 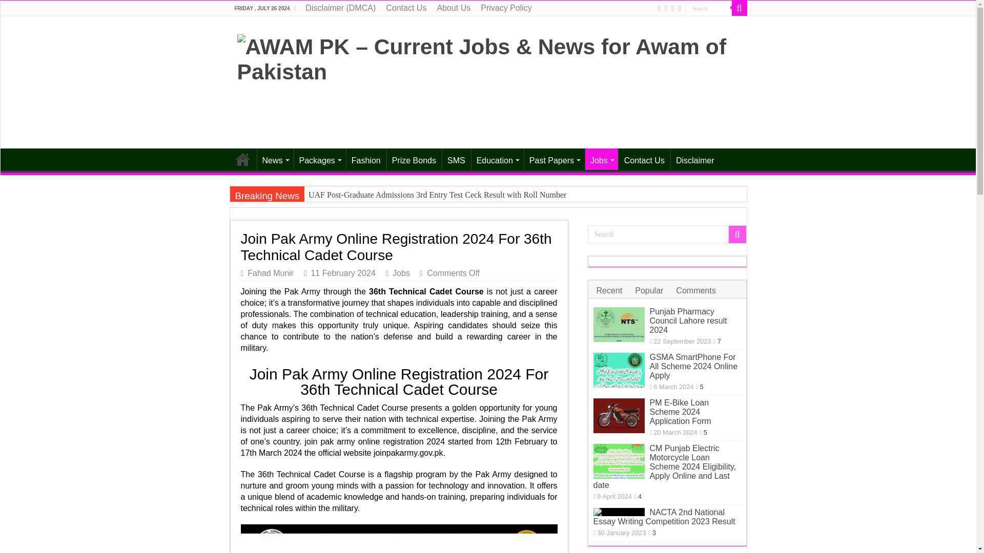 What do you see at coordinates (406, 8) in the screenshot?
I see `Contact Us` at bounding box center [406, 8].